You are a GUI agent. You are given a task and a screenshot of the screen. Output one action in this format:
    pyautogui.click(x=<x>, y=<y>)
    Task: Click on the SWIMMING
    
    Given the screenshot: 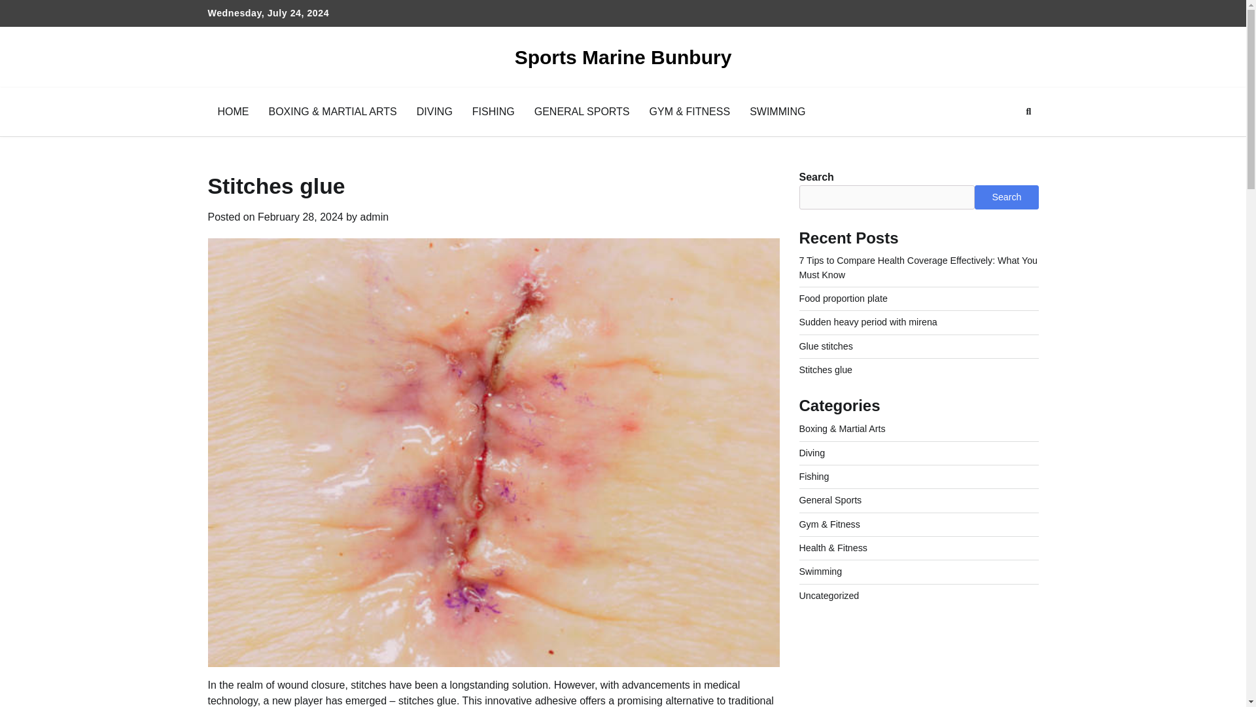 What is the action you would take?
    pyautogui.click(x=777, y=111)
    